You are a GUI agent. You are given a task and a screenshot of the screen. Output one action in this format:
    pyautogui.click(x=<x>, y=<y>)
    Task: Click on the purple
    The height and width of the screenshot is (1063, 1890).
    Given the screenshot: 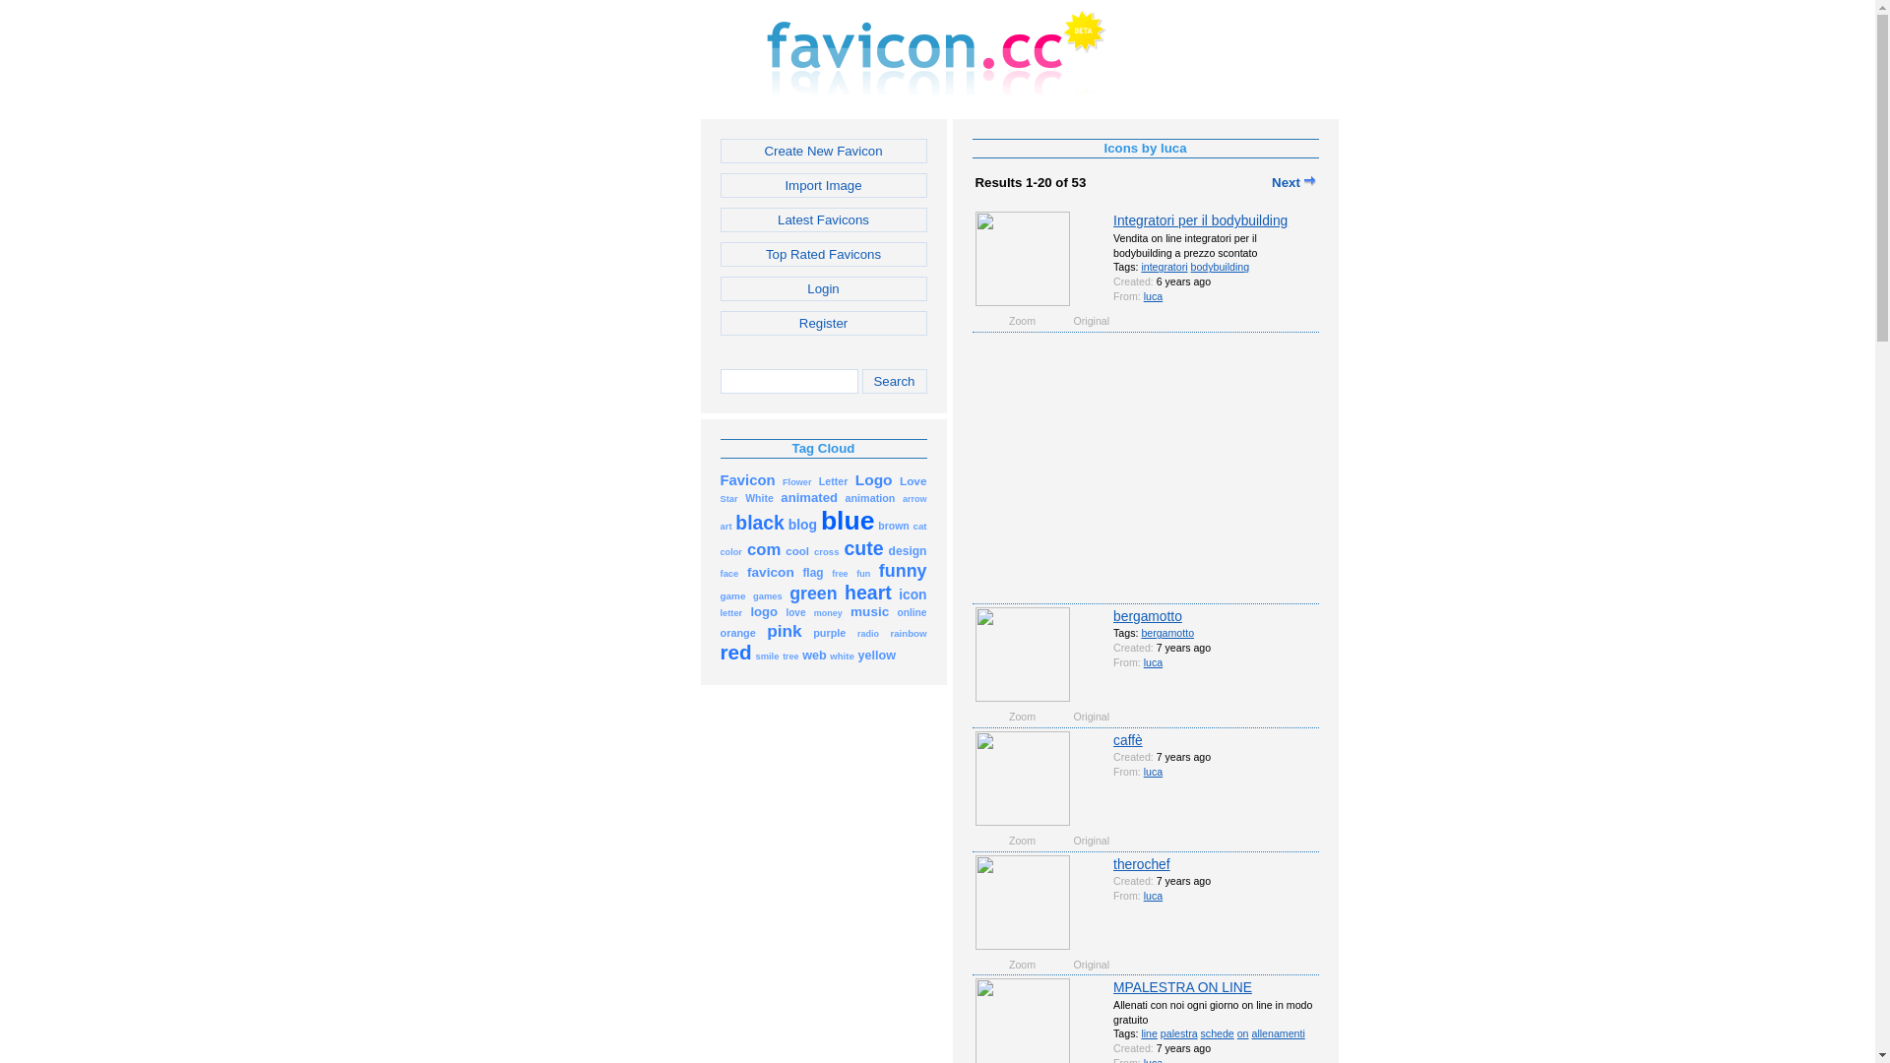 What is the action you would take?
    pyautogui.click(x=829, y=632)
    